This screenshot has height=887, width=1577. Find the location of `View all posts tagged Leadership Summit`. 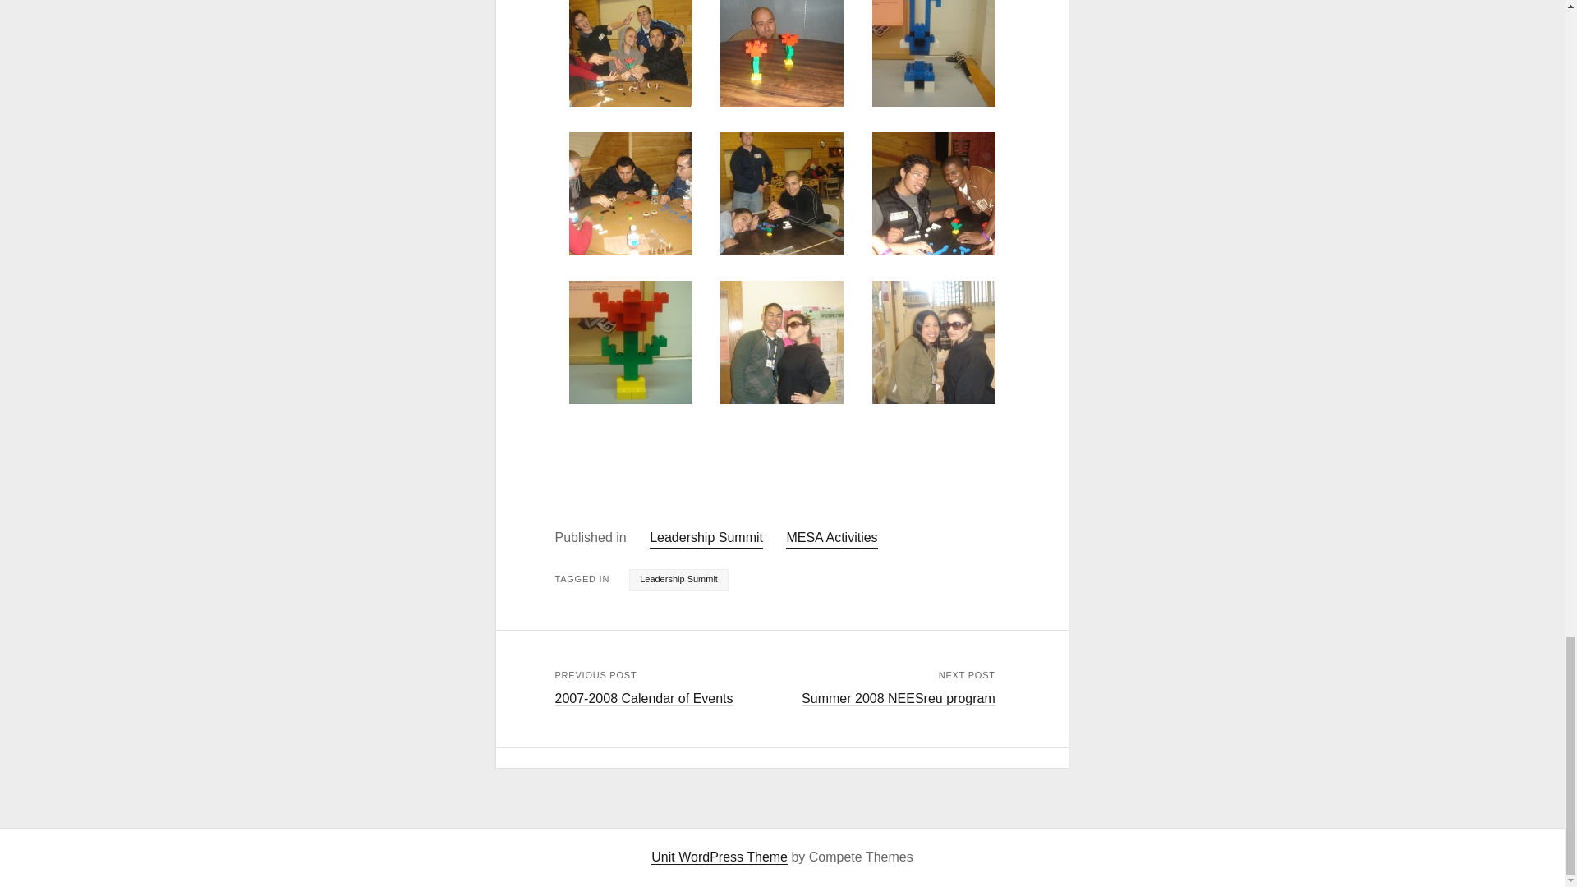

View all posts tagged Leadership Summit is located at coordinates (678, 580).